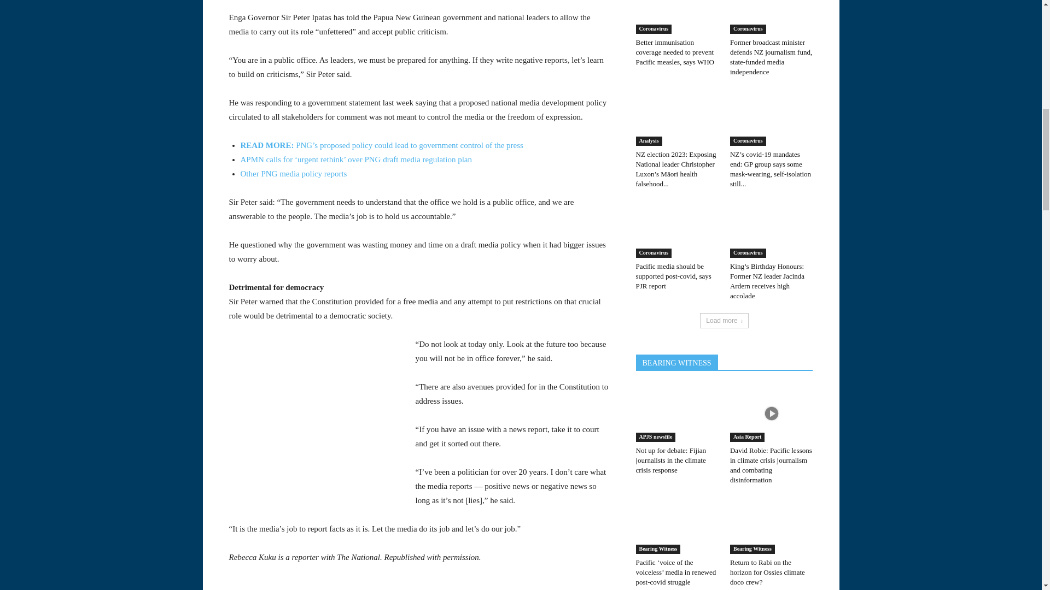 The image size is (1050, 590). I want to click on Tonga, so click(101, 25).